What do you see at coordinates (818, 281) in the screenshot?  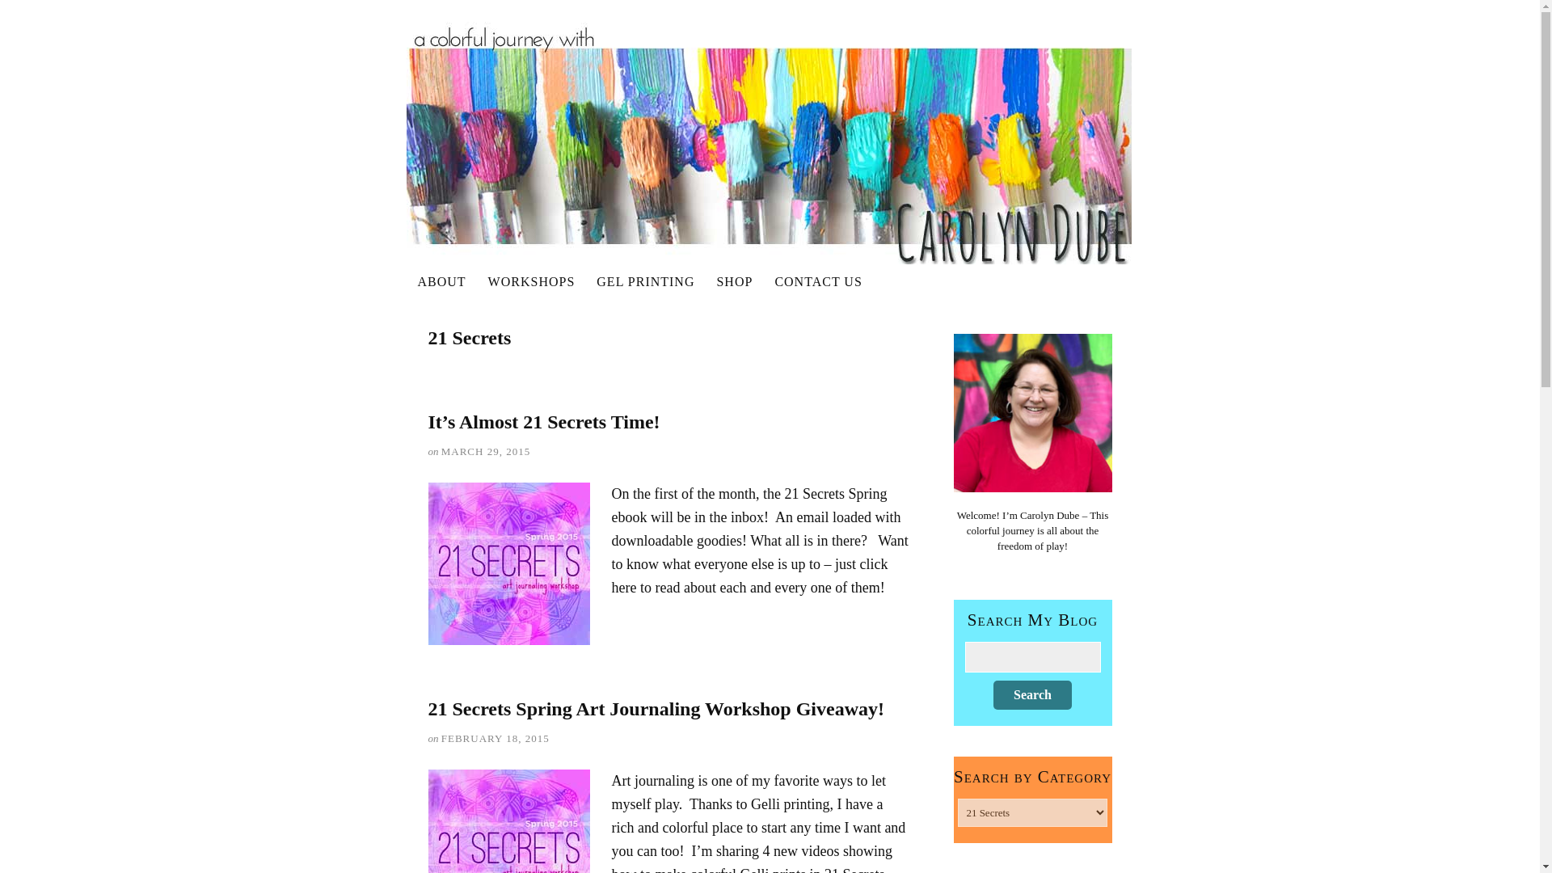 I see `CONTACT US` at bounding box center [818, 281].